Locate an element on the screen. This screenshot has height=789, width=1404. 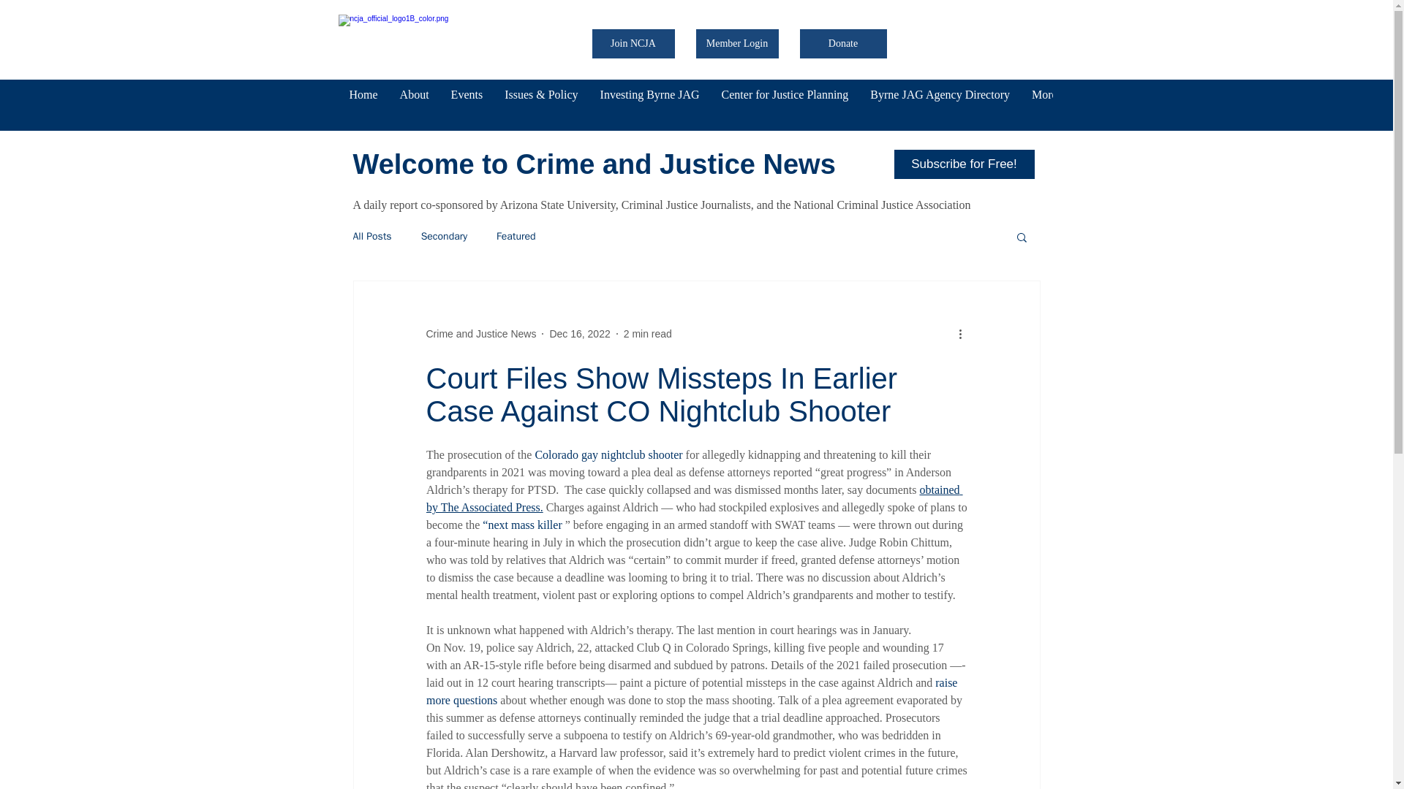
Crime and Justice News is located at coordinates (480, 334).